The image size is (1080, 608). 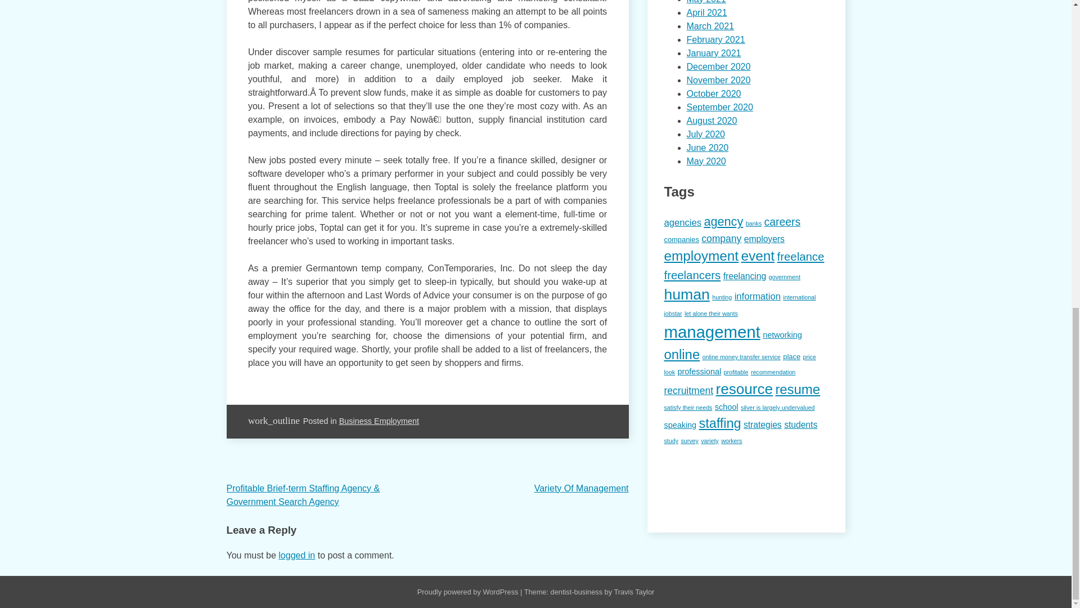 What do you see at coordinates (297, 555) in the screenshot?
I see `logged in` at bounding box center [297, 555].